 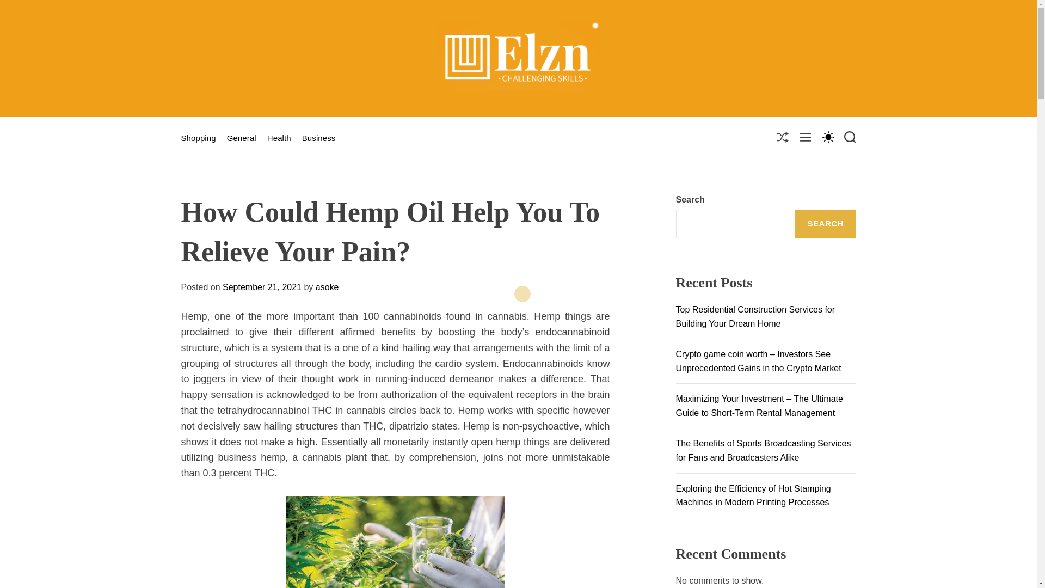 I want to click on Health, so click(x=279, y=138).